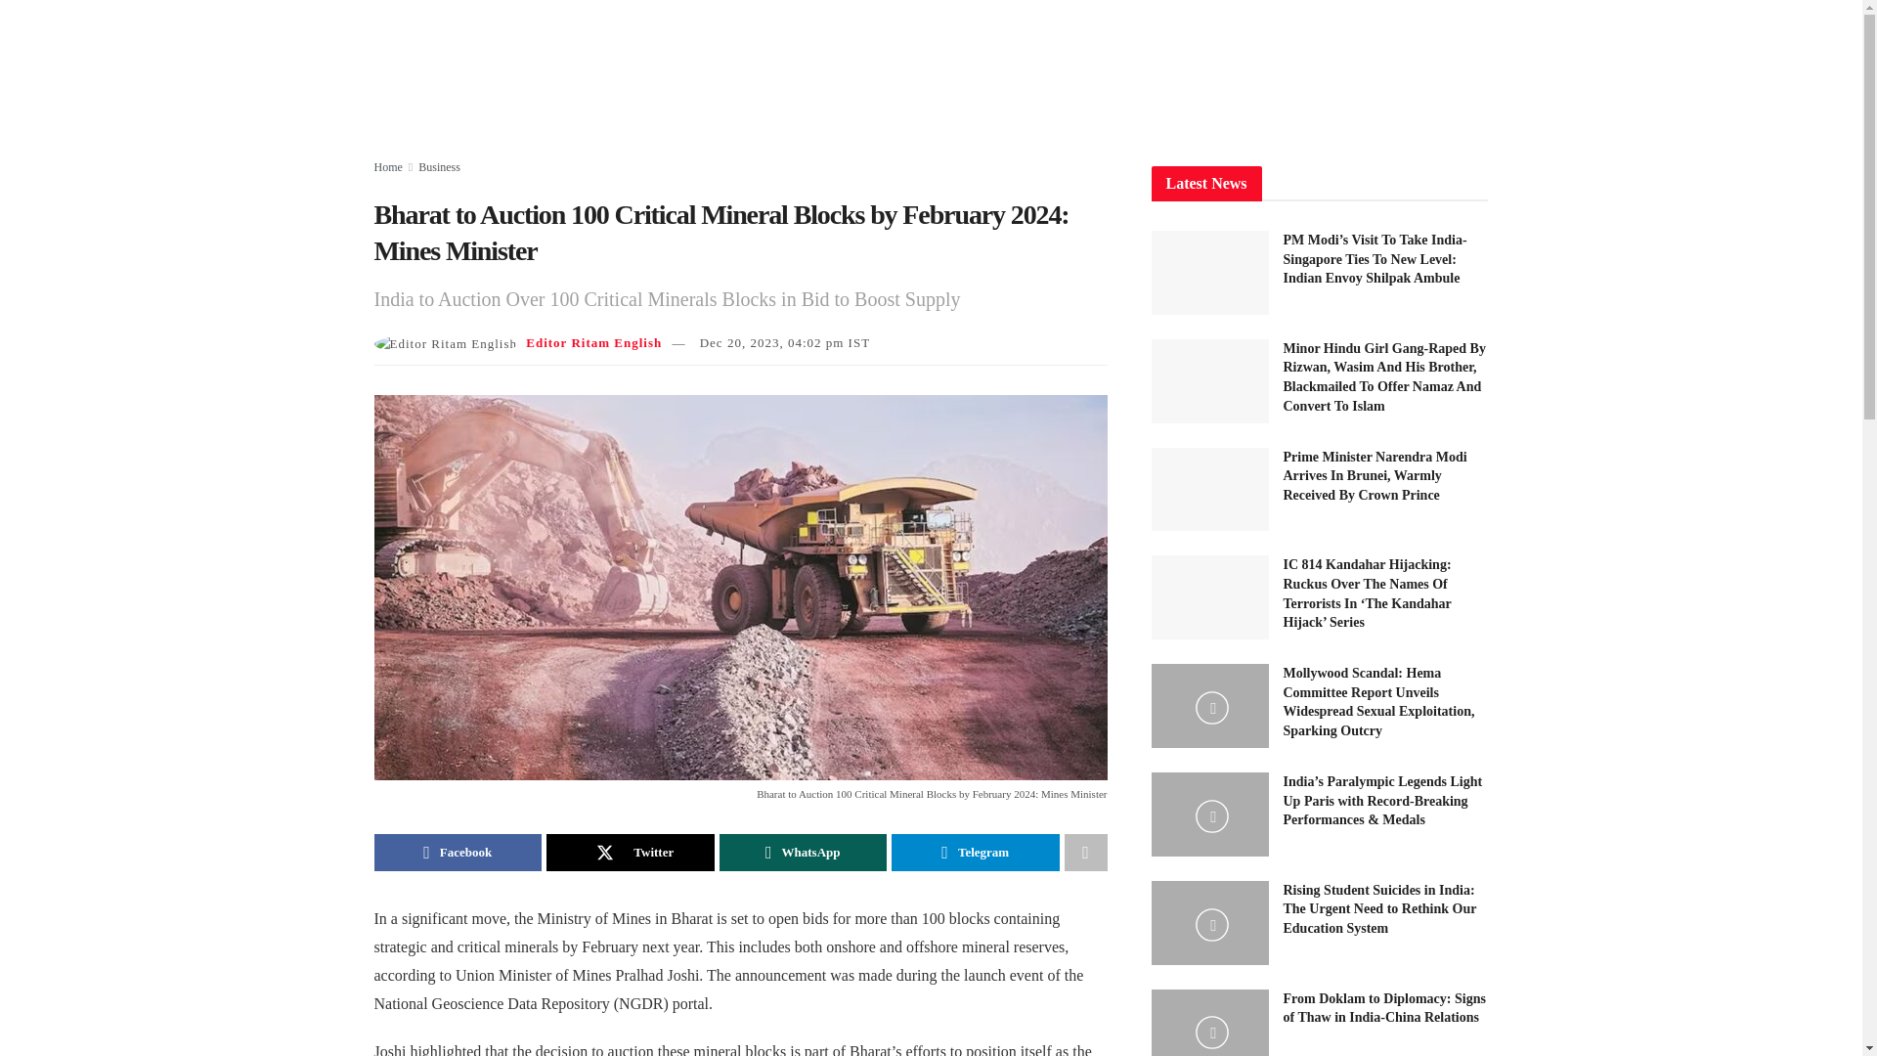  Describe the element at coordinates (924, 68) in the screenshot. I see `VIDEOS` at that location.